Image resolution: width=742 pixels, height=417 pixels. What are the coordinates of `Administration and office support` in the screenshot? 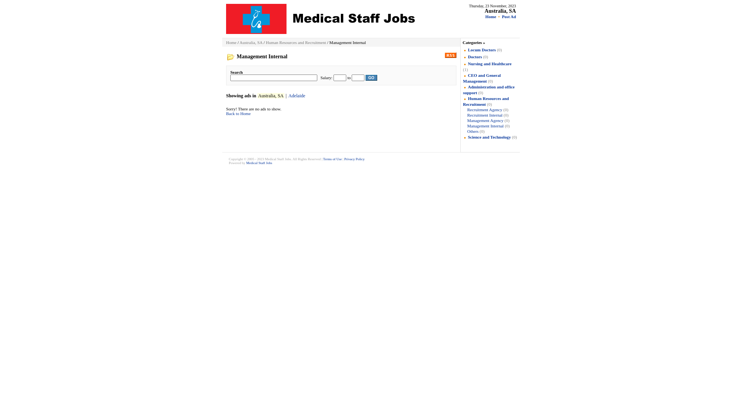 It's located at (489, 90).